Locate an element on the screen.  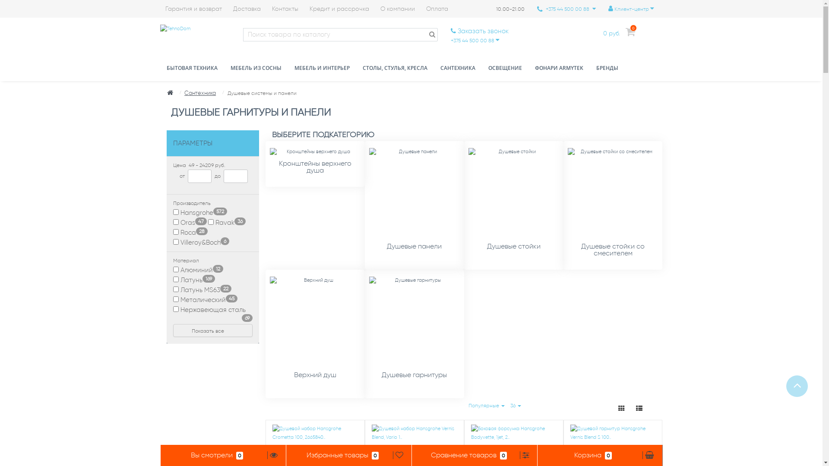
+375 44 500 00 88 is located at coordinates (566, 9).